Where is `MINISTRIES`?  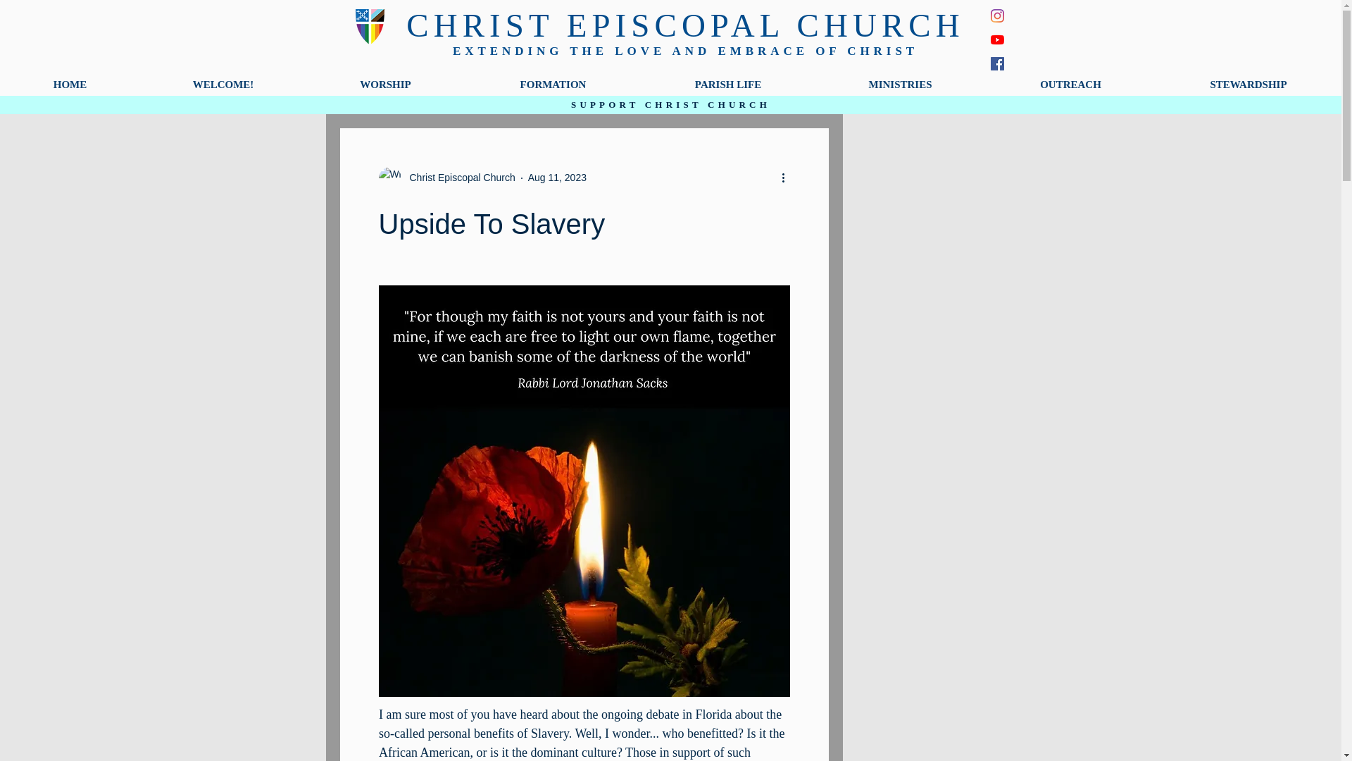 MINISTRIES is located at coordinates (900, 84).